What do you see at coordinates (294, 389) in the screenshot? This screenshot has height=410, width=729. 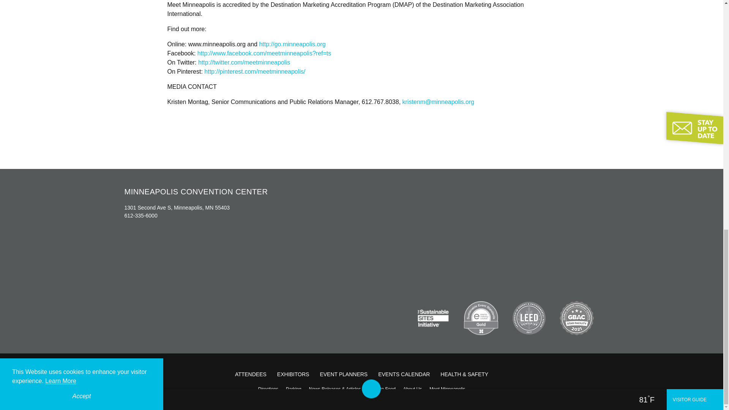 I see `Parking` at bounding box center [294, 389].